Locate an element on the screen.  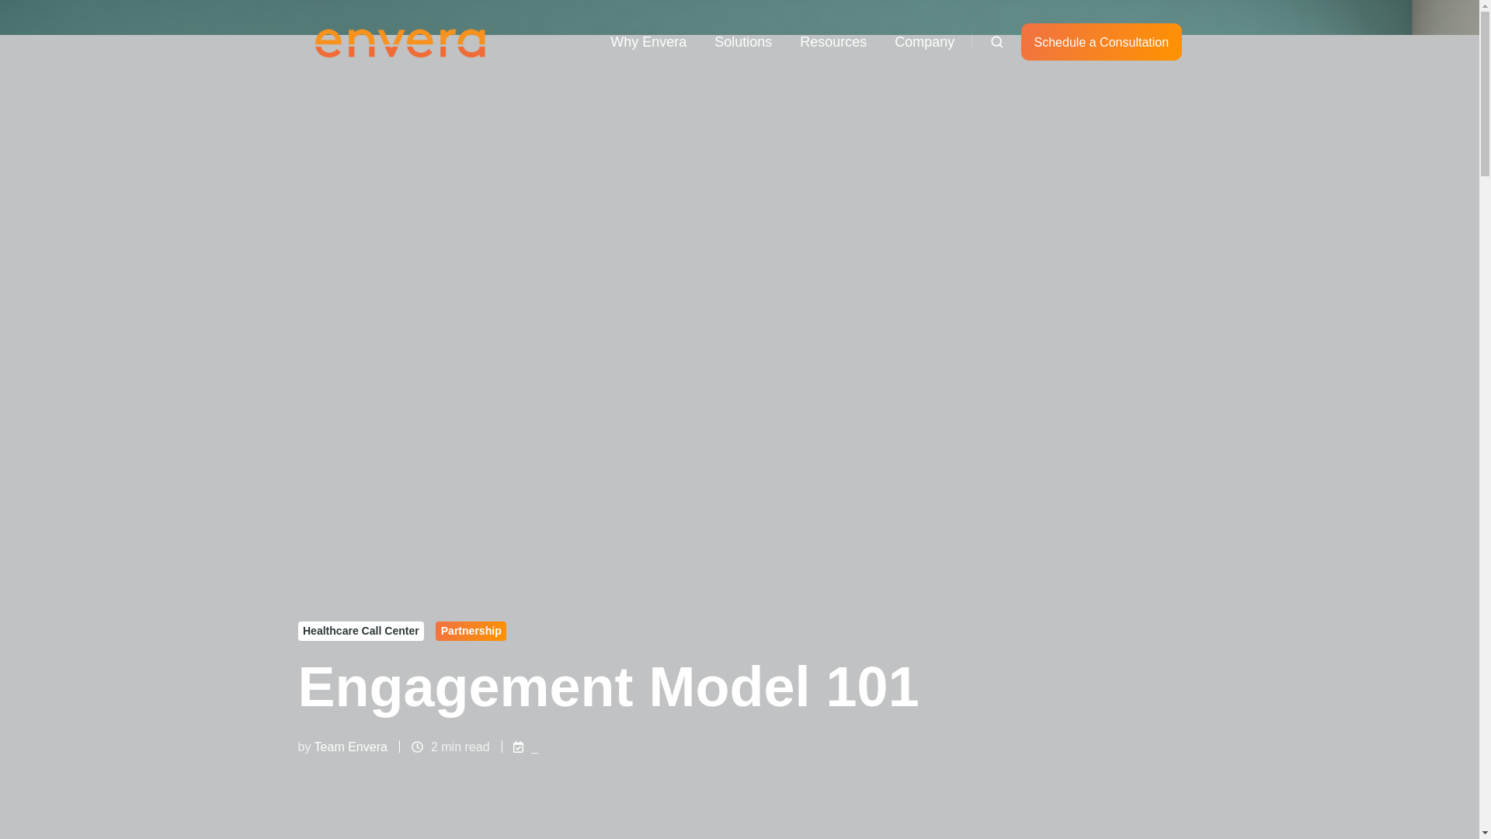
Company is located at coordinates (924, 42).